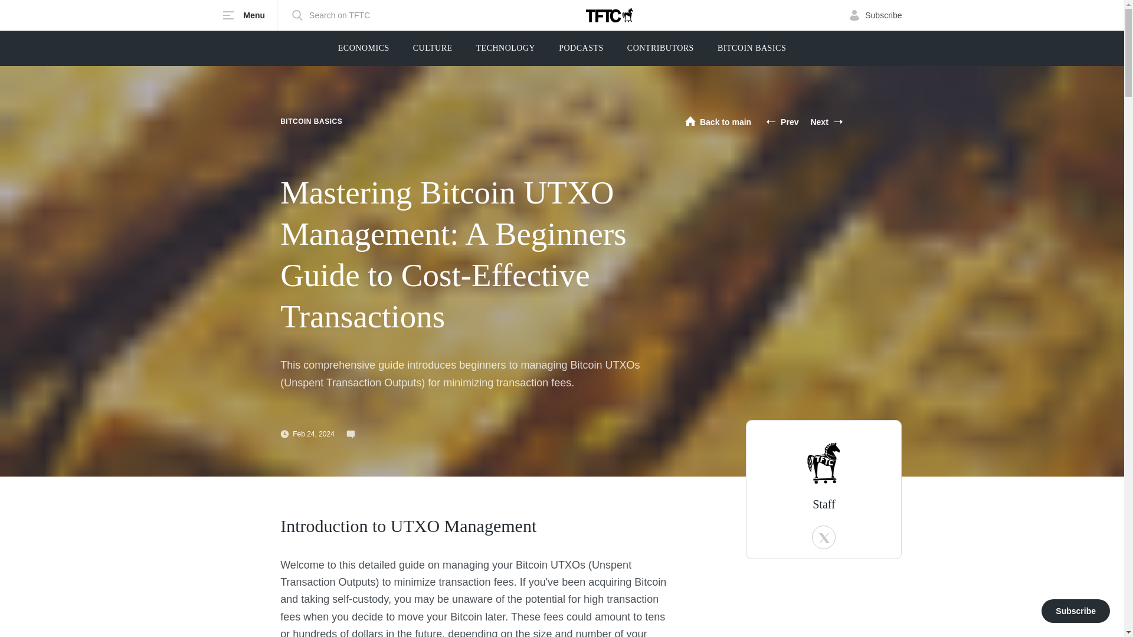  Describe the element at coordinates (718, 122) in the screenshot. I see `Back to main` at that location.